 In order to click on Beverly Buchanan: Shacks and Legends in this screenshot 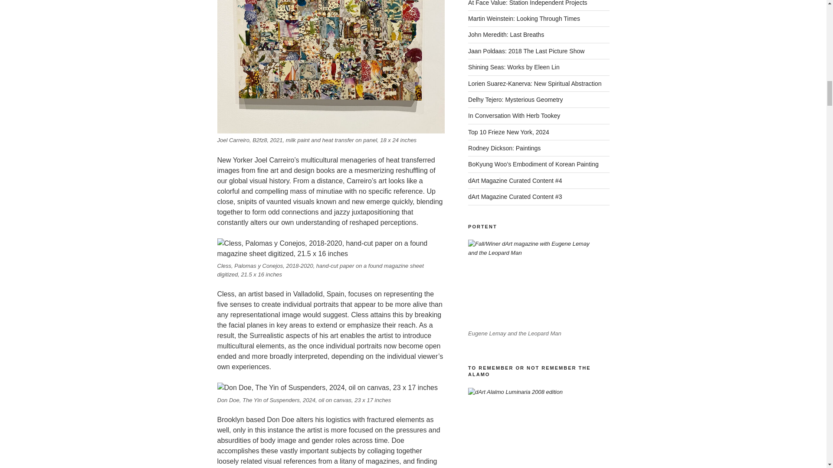, I will do `click(533, 282)`.